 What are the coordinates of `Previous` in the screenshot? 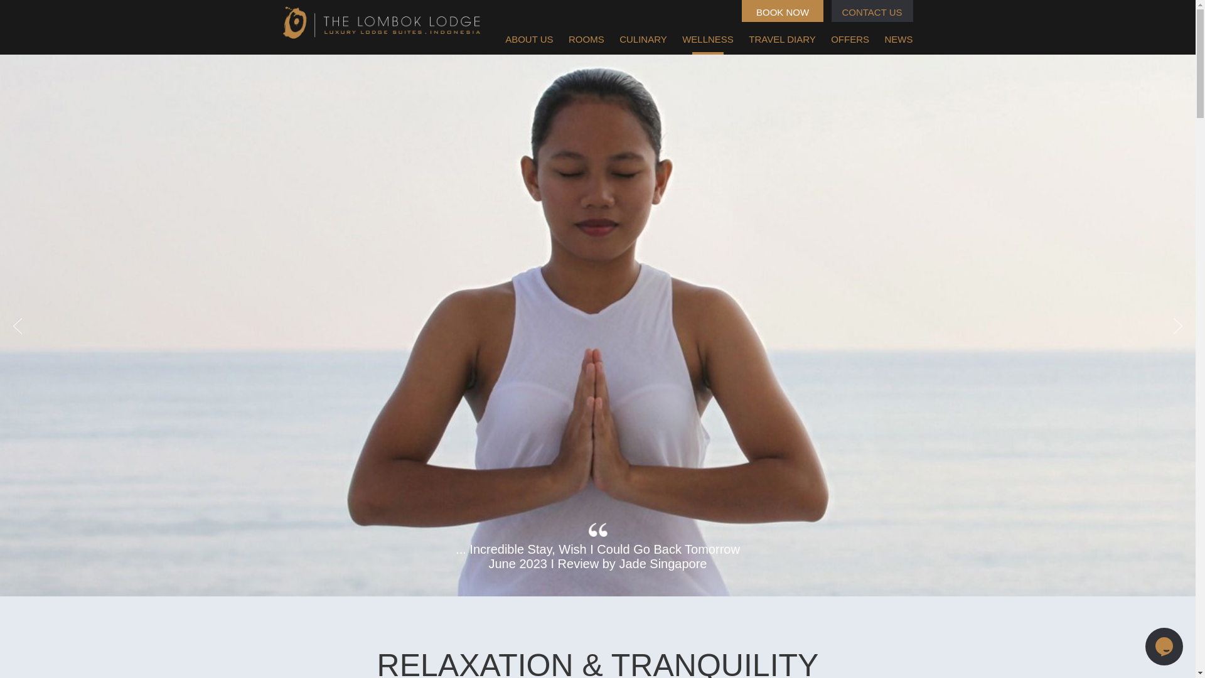 It's located at (18, 326).